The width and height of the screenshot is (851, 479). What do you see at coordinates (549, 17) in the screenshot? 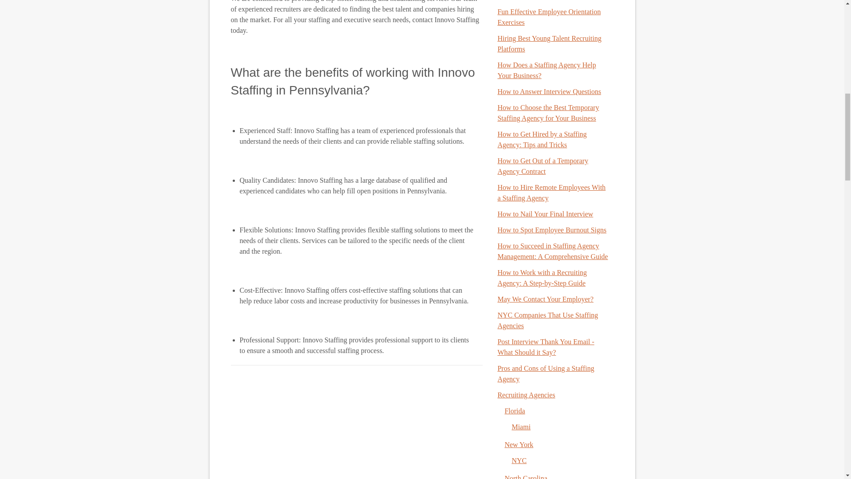
I see `Fun Effective Employee Orientation Exercises` at bounding box center [549, 17].